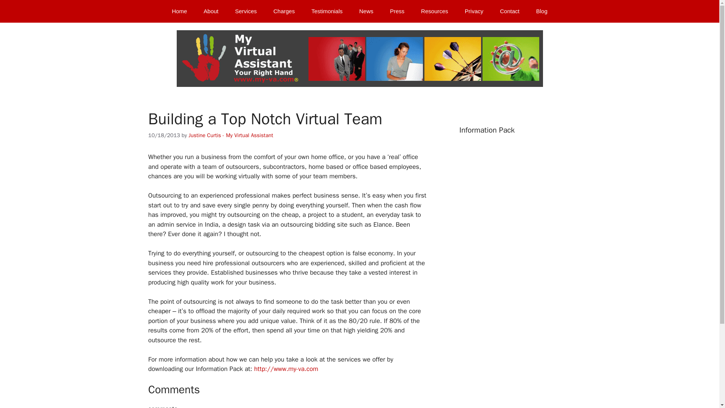 The height and width of the screenshot is (408, 725). I want to click on My Virtual Assistant Charges, so click(284, 11).